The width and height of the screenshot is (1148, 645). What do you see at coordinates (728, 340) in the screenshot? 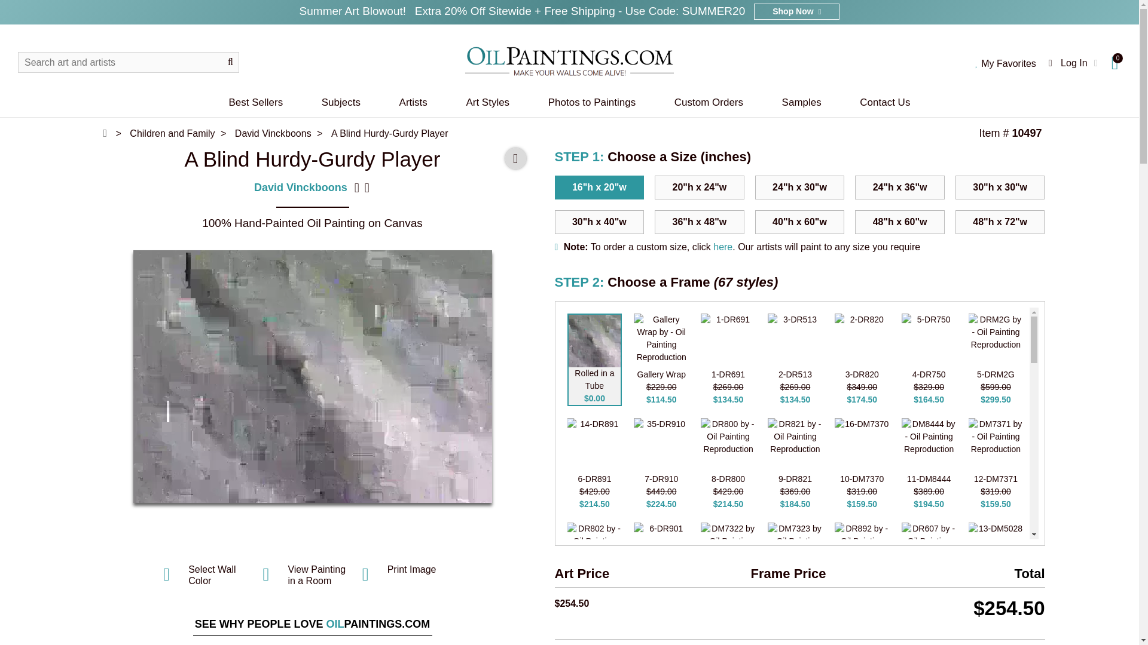
I see `1-DR691` at bounding box center [728, 340].